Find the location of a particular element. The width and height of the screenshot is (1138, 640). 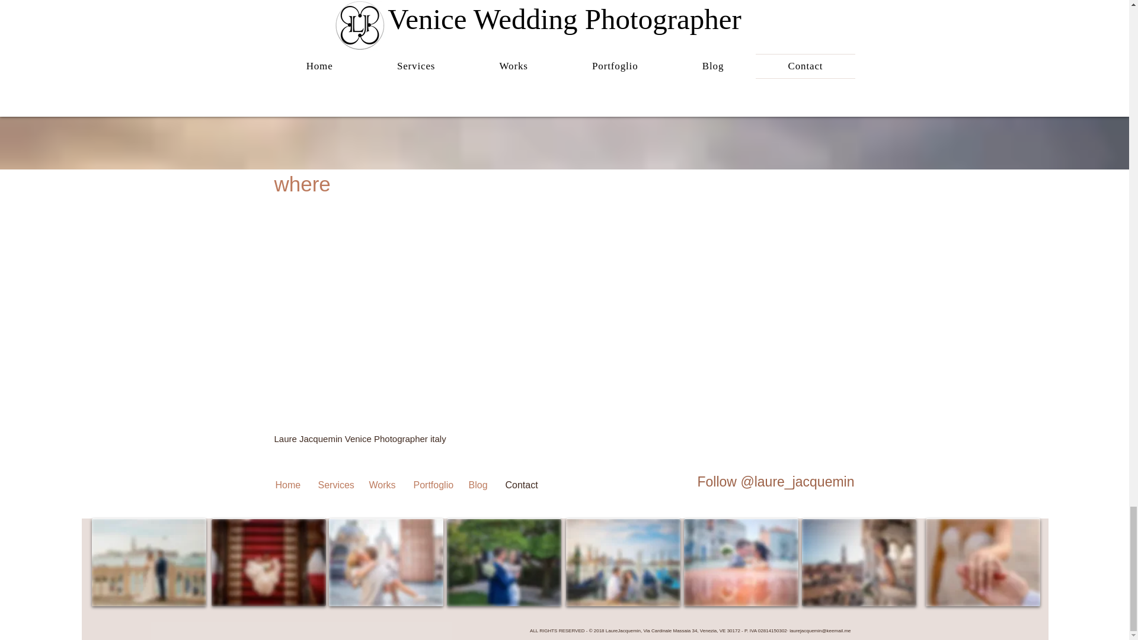

Services is located at coordinates (334, 485).